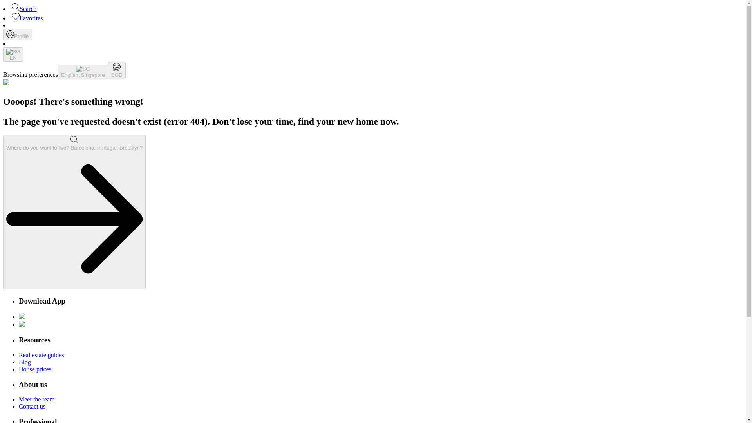 The image size is (752, 423). I want to click on Contact us, so click(32, 407).